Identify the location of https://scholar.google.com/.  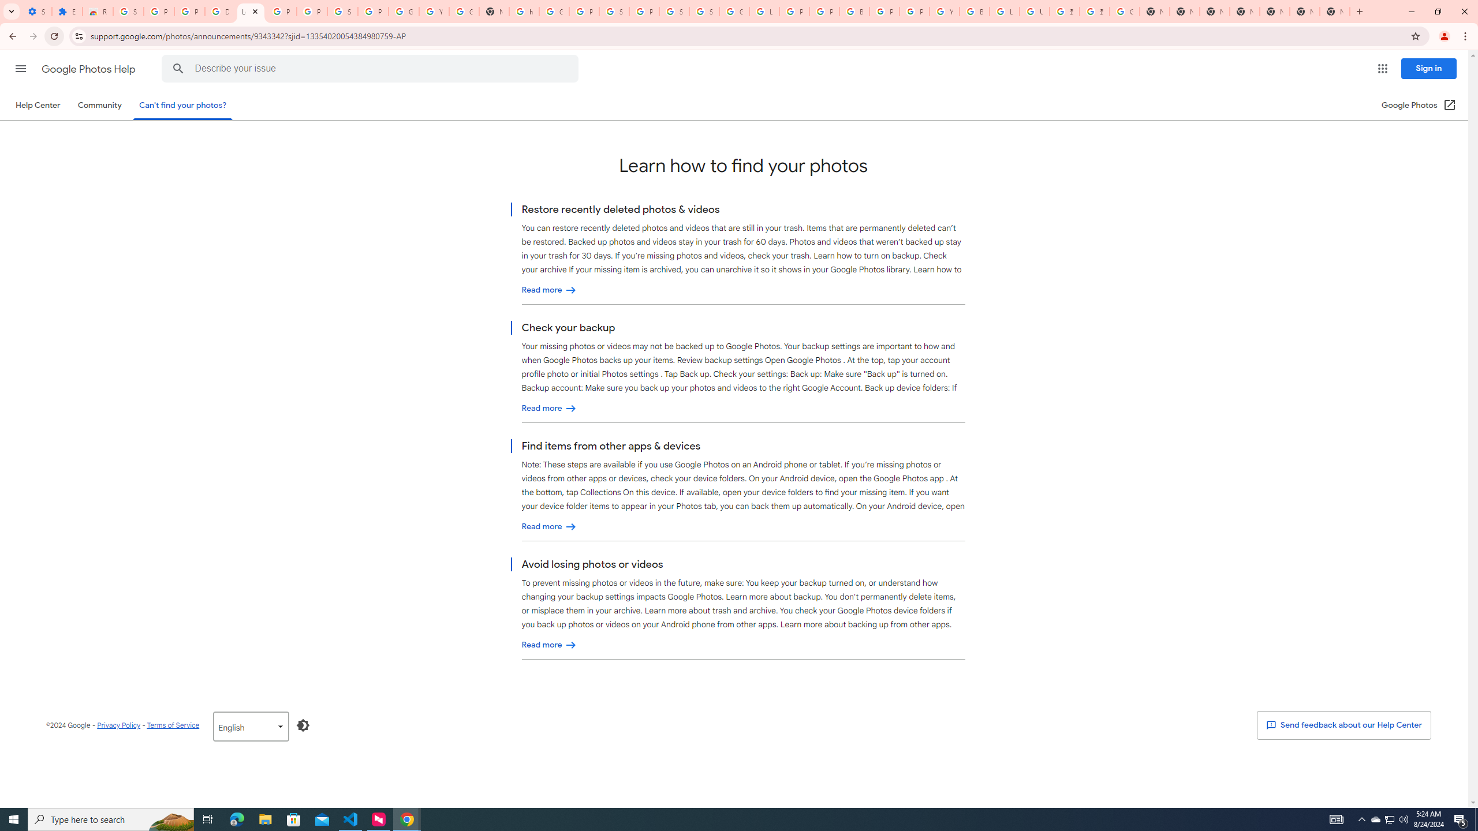
(524, 12).